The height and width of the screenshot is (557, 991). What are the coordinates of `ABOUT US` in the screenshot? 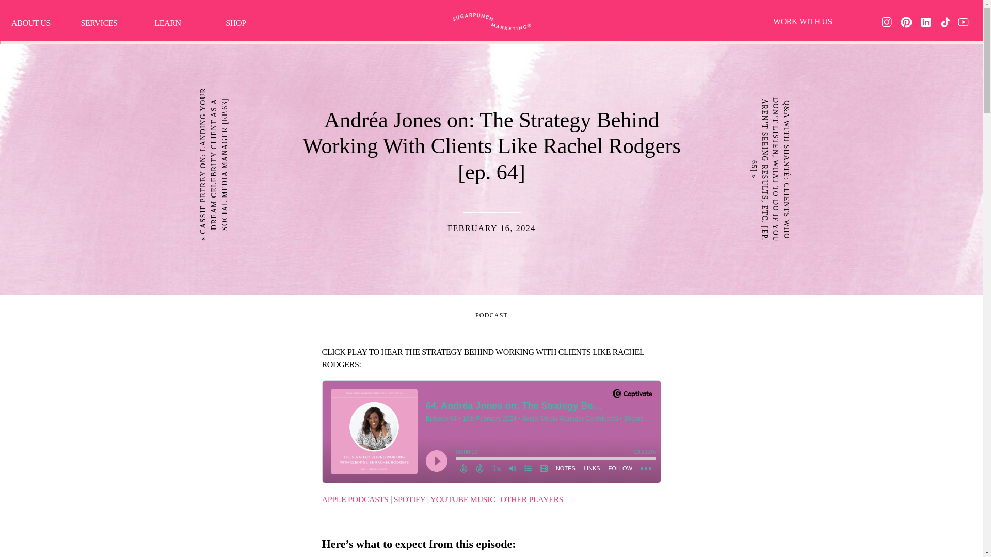 It's located at (31, 23).